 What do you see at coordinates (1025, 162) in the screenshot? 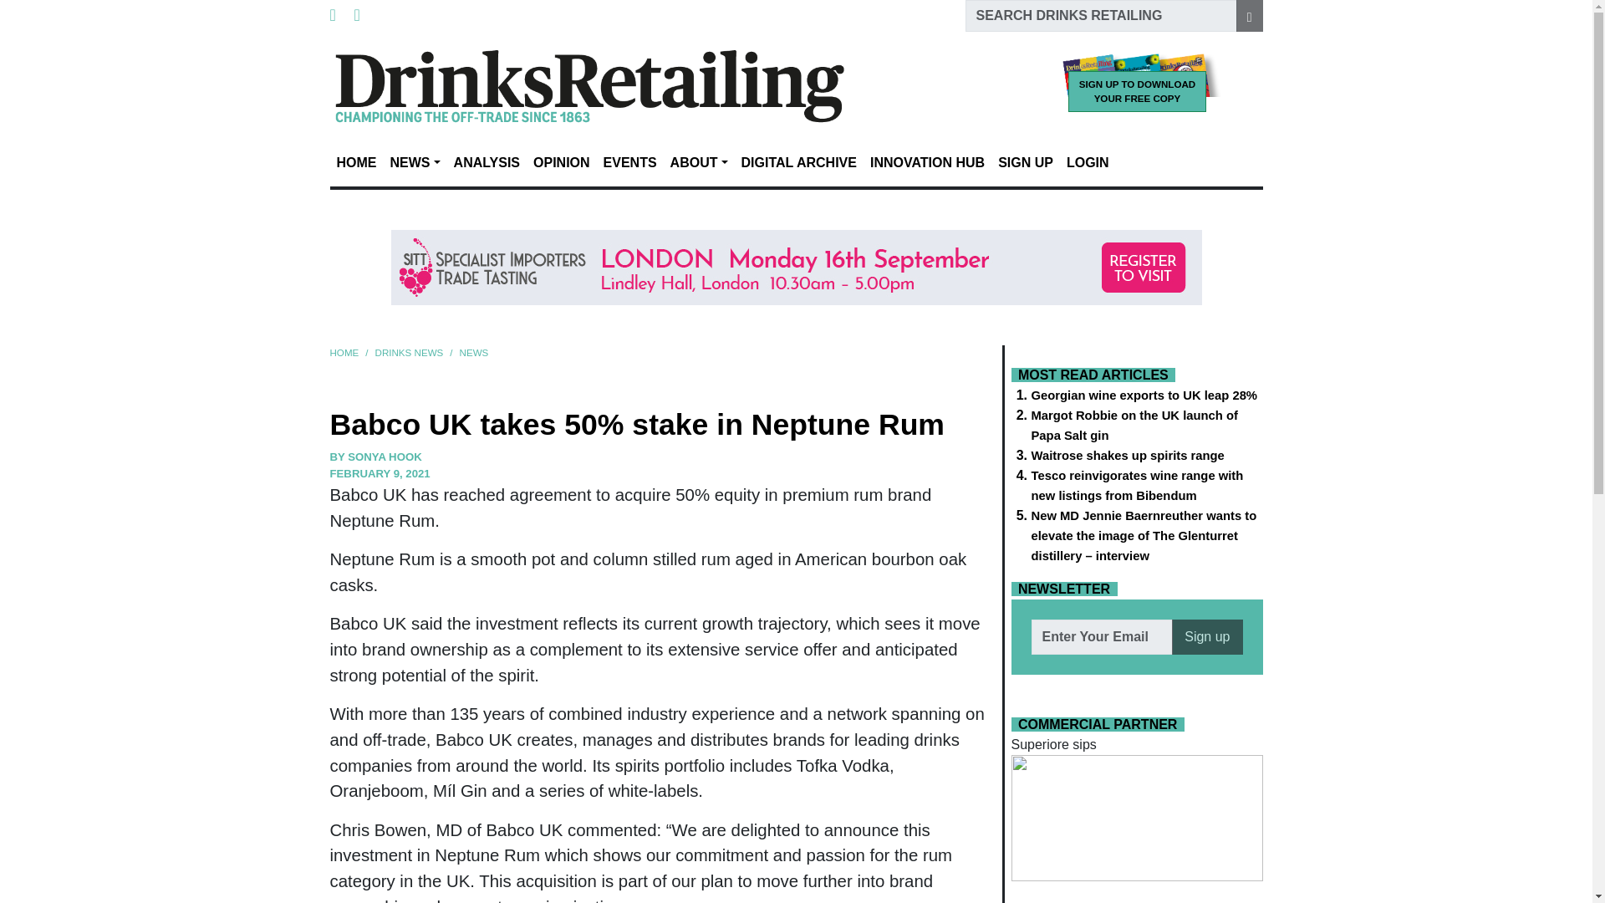
I see `SIGN UP` at bounding box center [1025, 162].